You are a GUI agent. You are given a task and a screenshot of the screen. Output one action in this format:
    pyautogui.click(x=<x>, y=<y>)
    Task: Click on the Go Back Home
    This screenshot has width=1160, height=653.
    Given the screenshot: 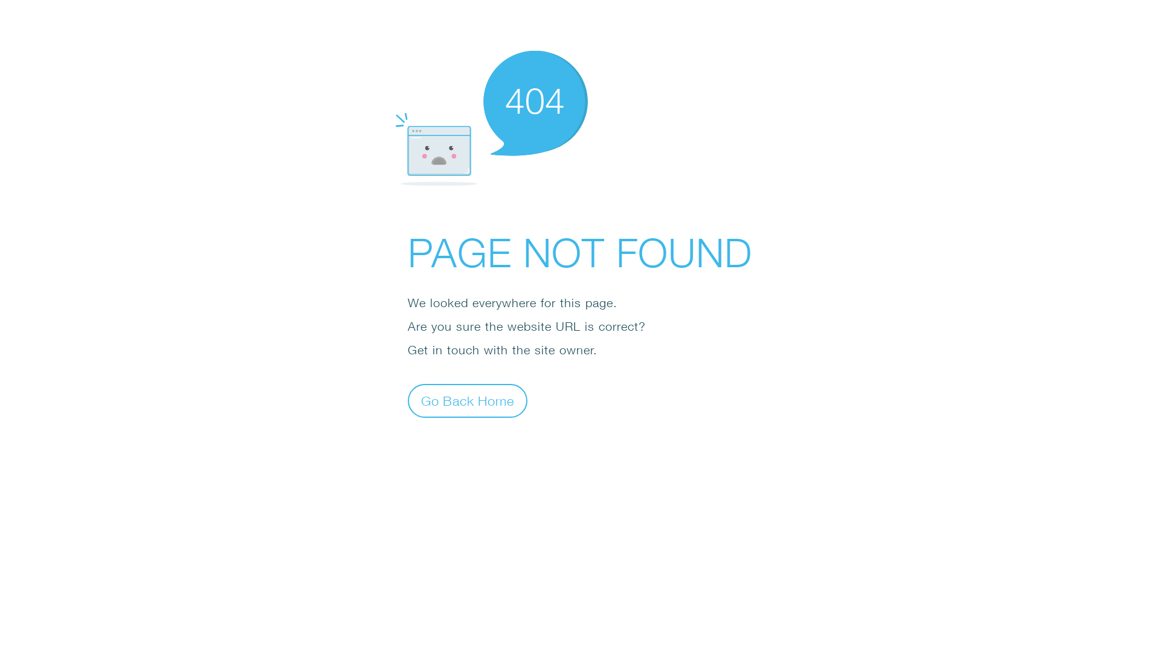 What is the action you would take?
    pyautogui.click(x=468, y=400)
    